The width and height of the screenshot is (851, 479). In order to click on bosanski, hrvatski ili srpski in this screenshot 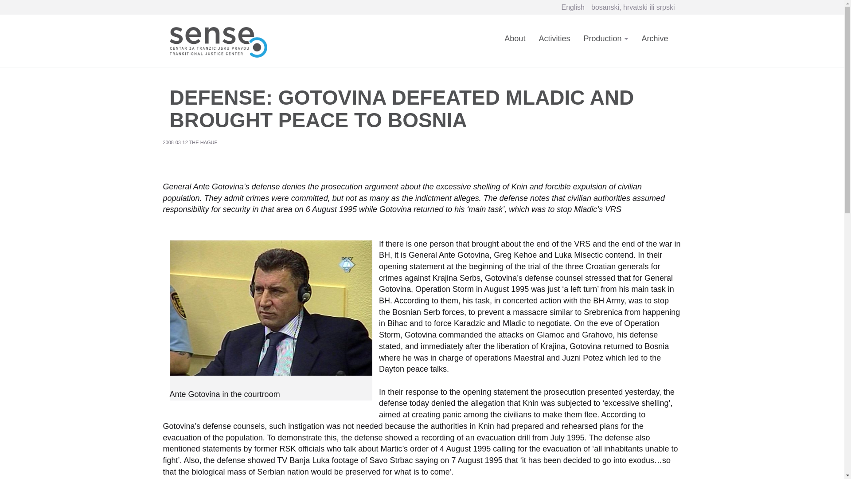, I will do `click(633, 7)`.